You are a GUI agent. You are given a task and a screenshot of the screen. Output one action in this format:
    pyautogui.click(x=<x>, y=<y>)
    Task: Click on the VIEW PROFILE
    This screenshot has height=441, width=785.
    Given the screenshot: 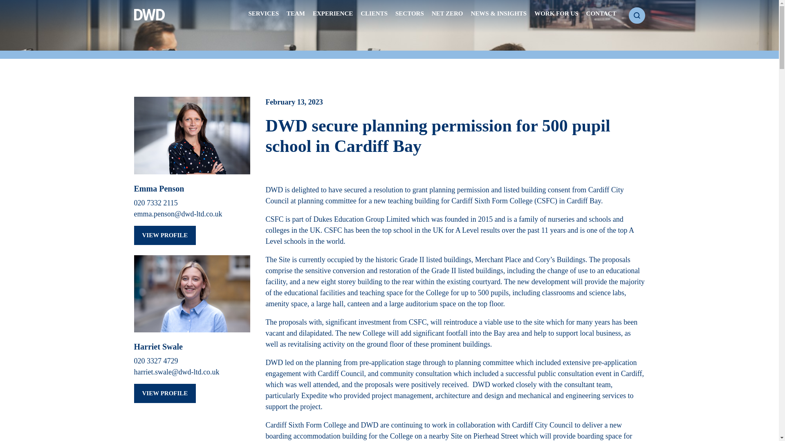 What is the action you would take?
    pyautogui.click(x=165, y=393)
    